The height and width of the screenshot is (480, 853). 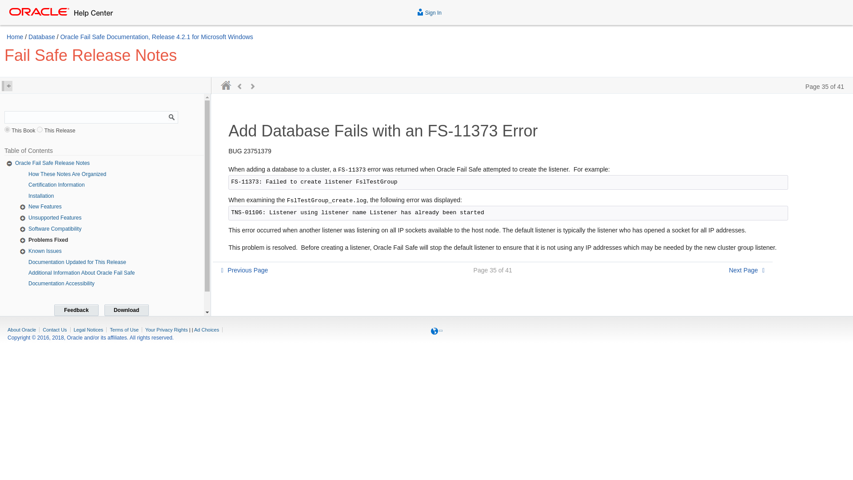 I want to click on Go to next page, so click(x=746, y=270).